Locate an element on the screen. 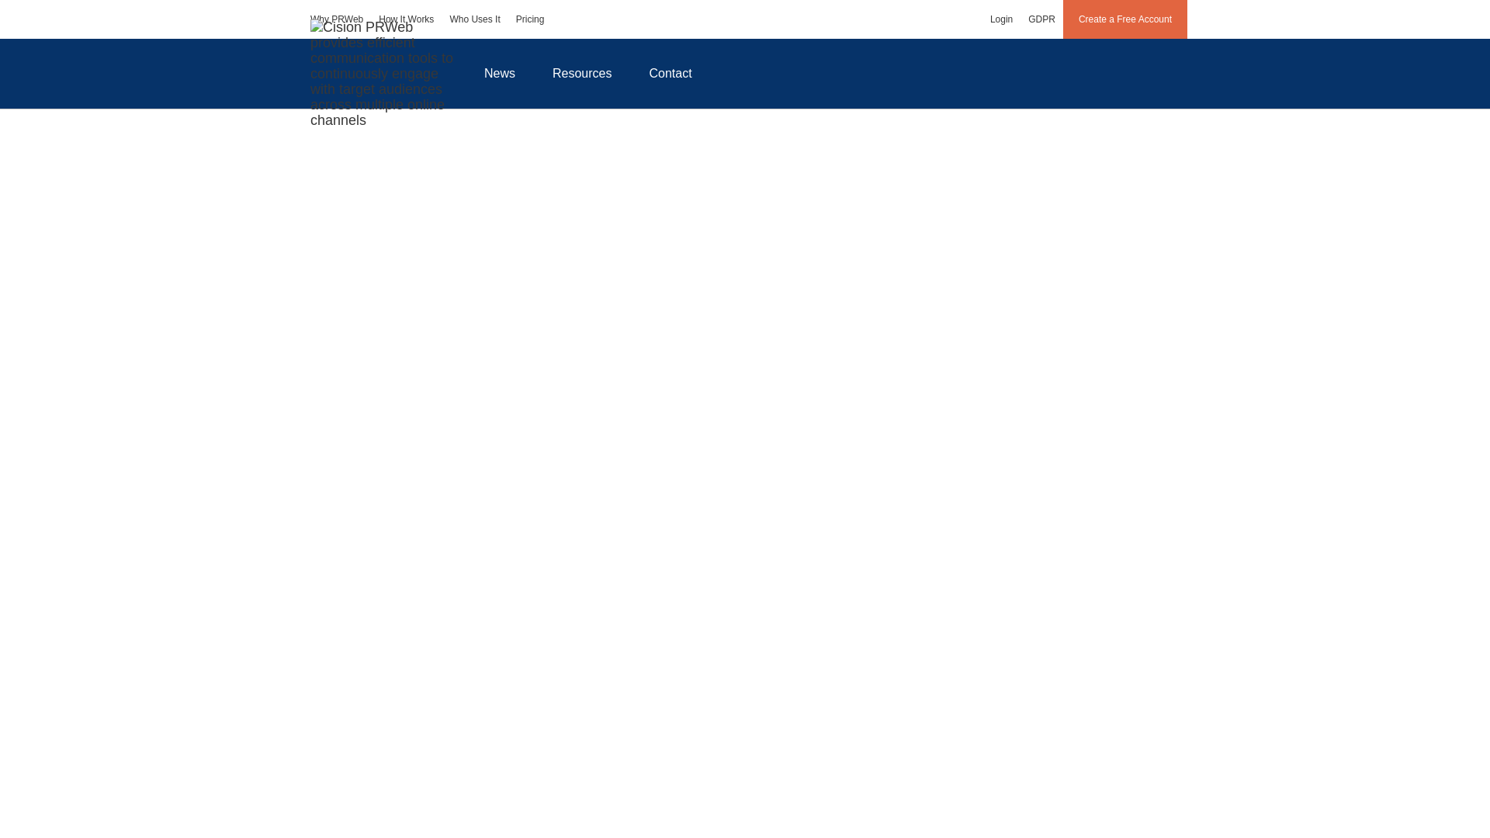 The image size is (1490, 838). GDPR is located at coordinates (1041, 19).